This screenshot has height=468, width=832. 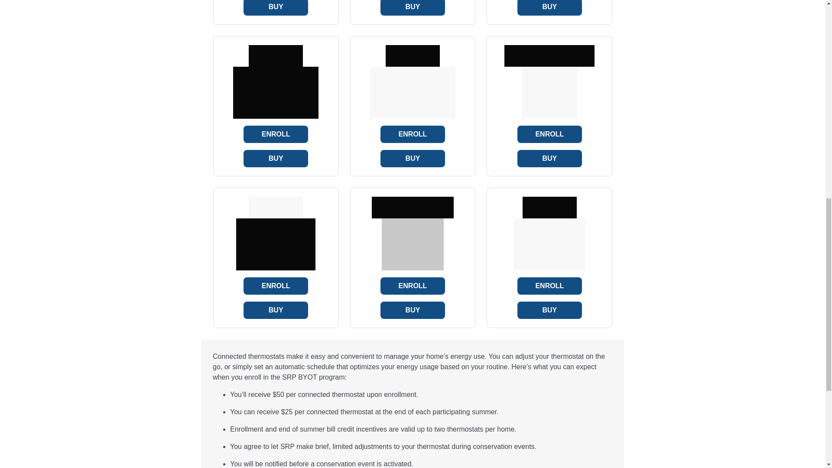 What do you see at coordinates (549, 8) in the screenshot?
I see `BUY` at bounding box center [549, 8].